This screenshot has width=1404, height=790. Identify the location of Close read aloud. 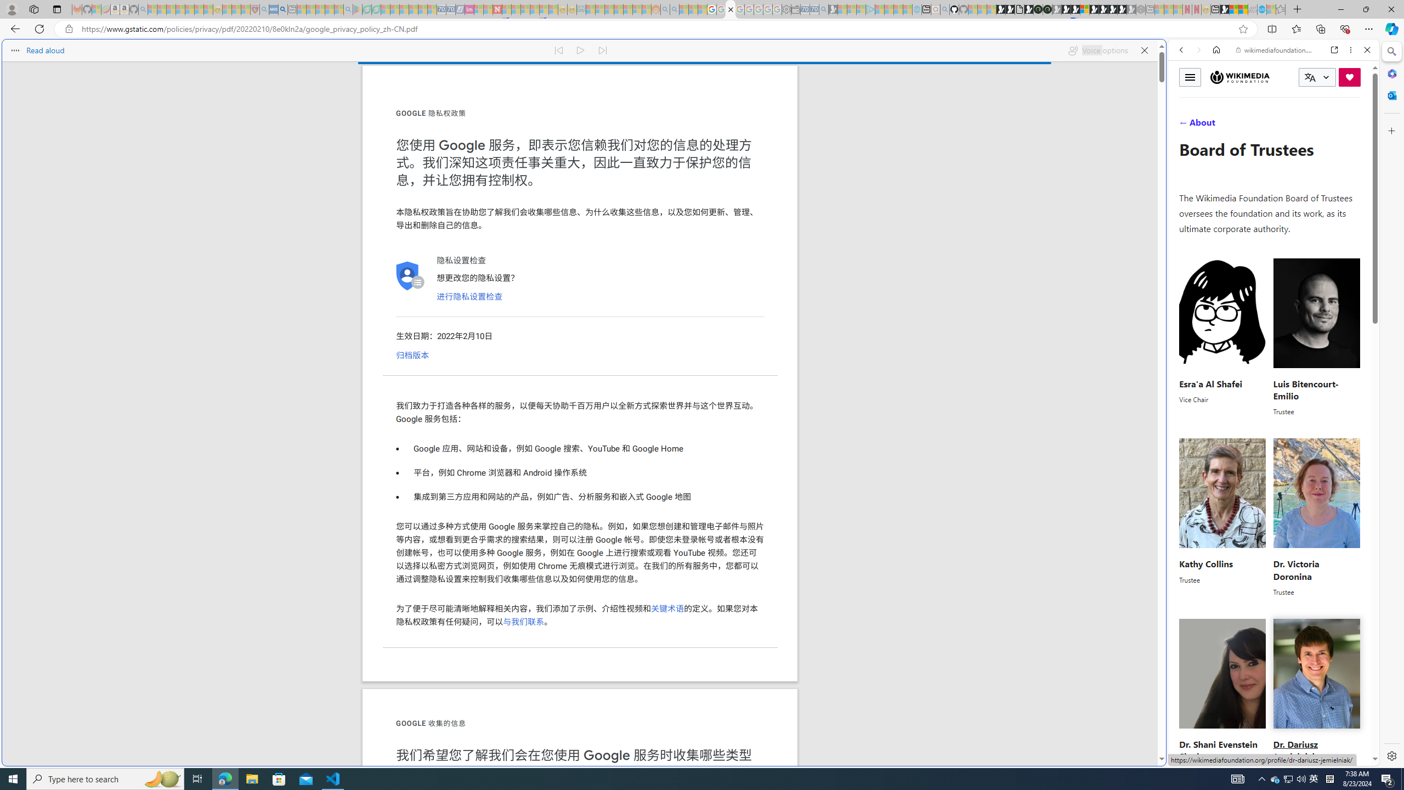
(1144, 50).